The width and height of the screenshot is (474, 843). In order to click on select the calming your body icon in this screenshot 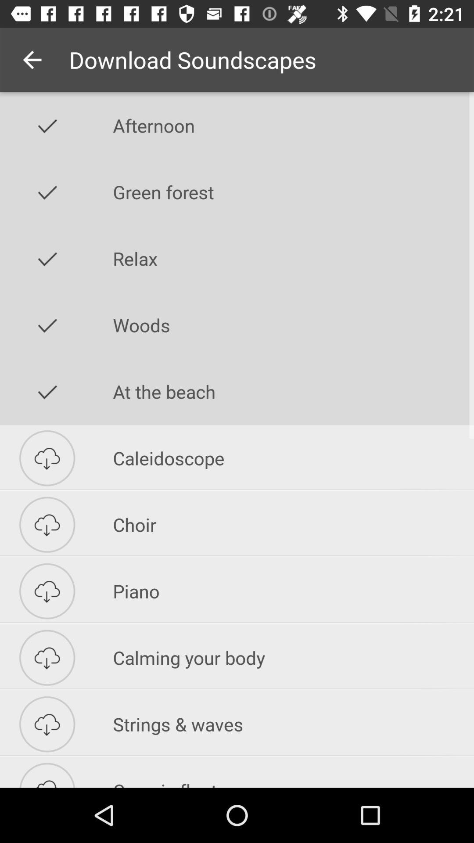, I will do `click(293, 658)`.